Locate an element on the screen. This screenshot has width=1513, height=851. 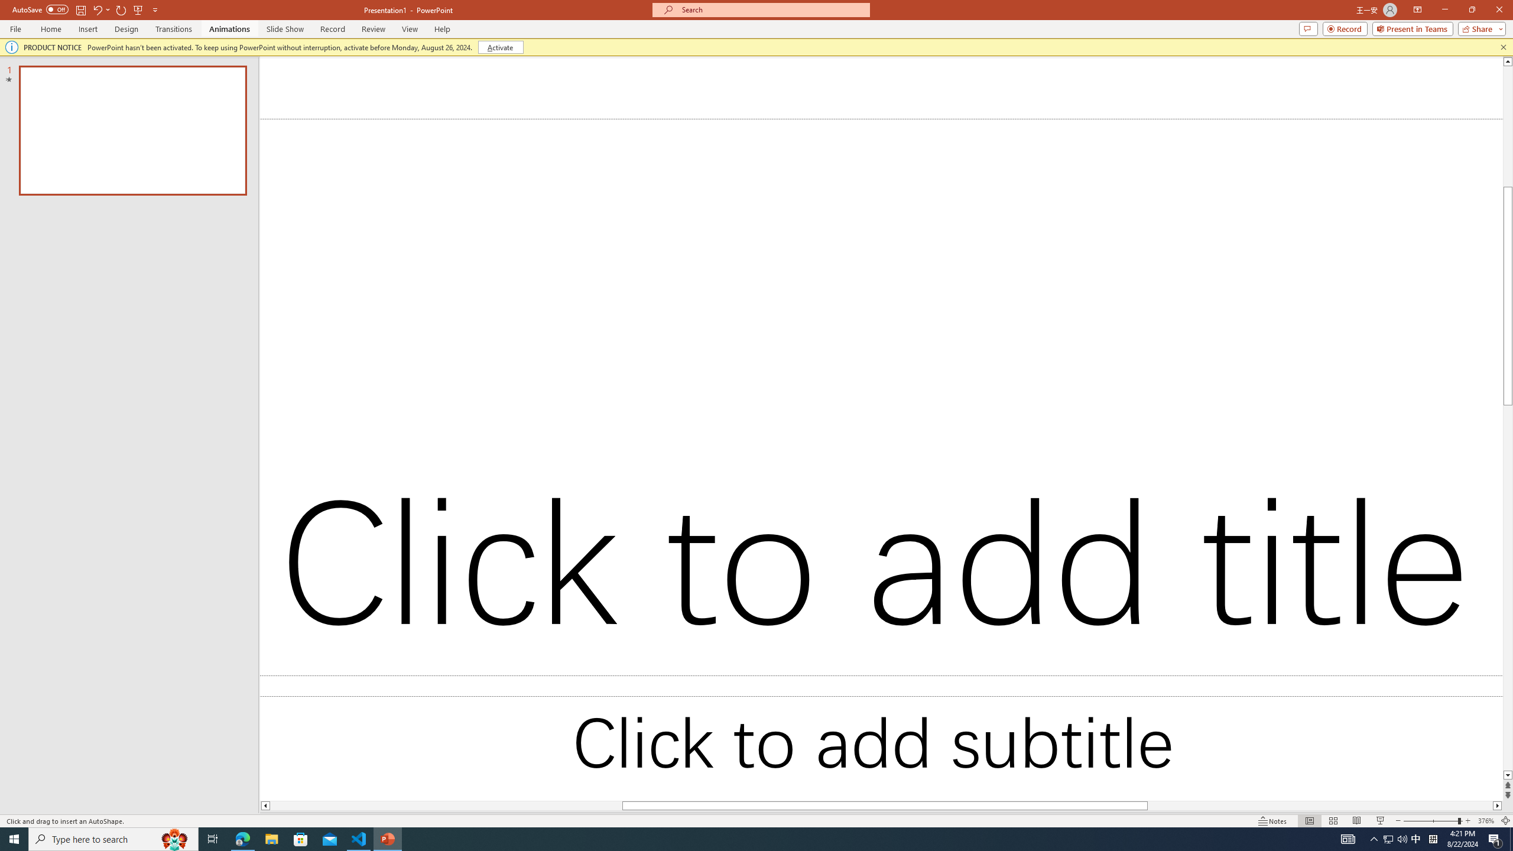
Clear All is located at coordinates (1423, 186).